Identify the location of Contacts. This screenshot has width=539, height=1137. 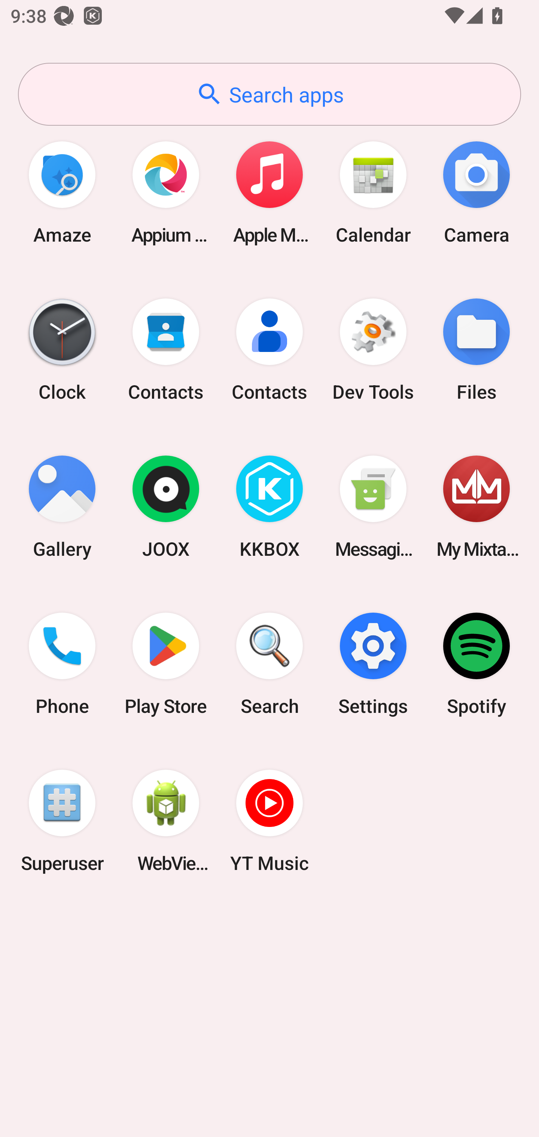
(166, 349).